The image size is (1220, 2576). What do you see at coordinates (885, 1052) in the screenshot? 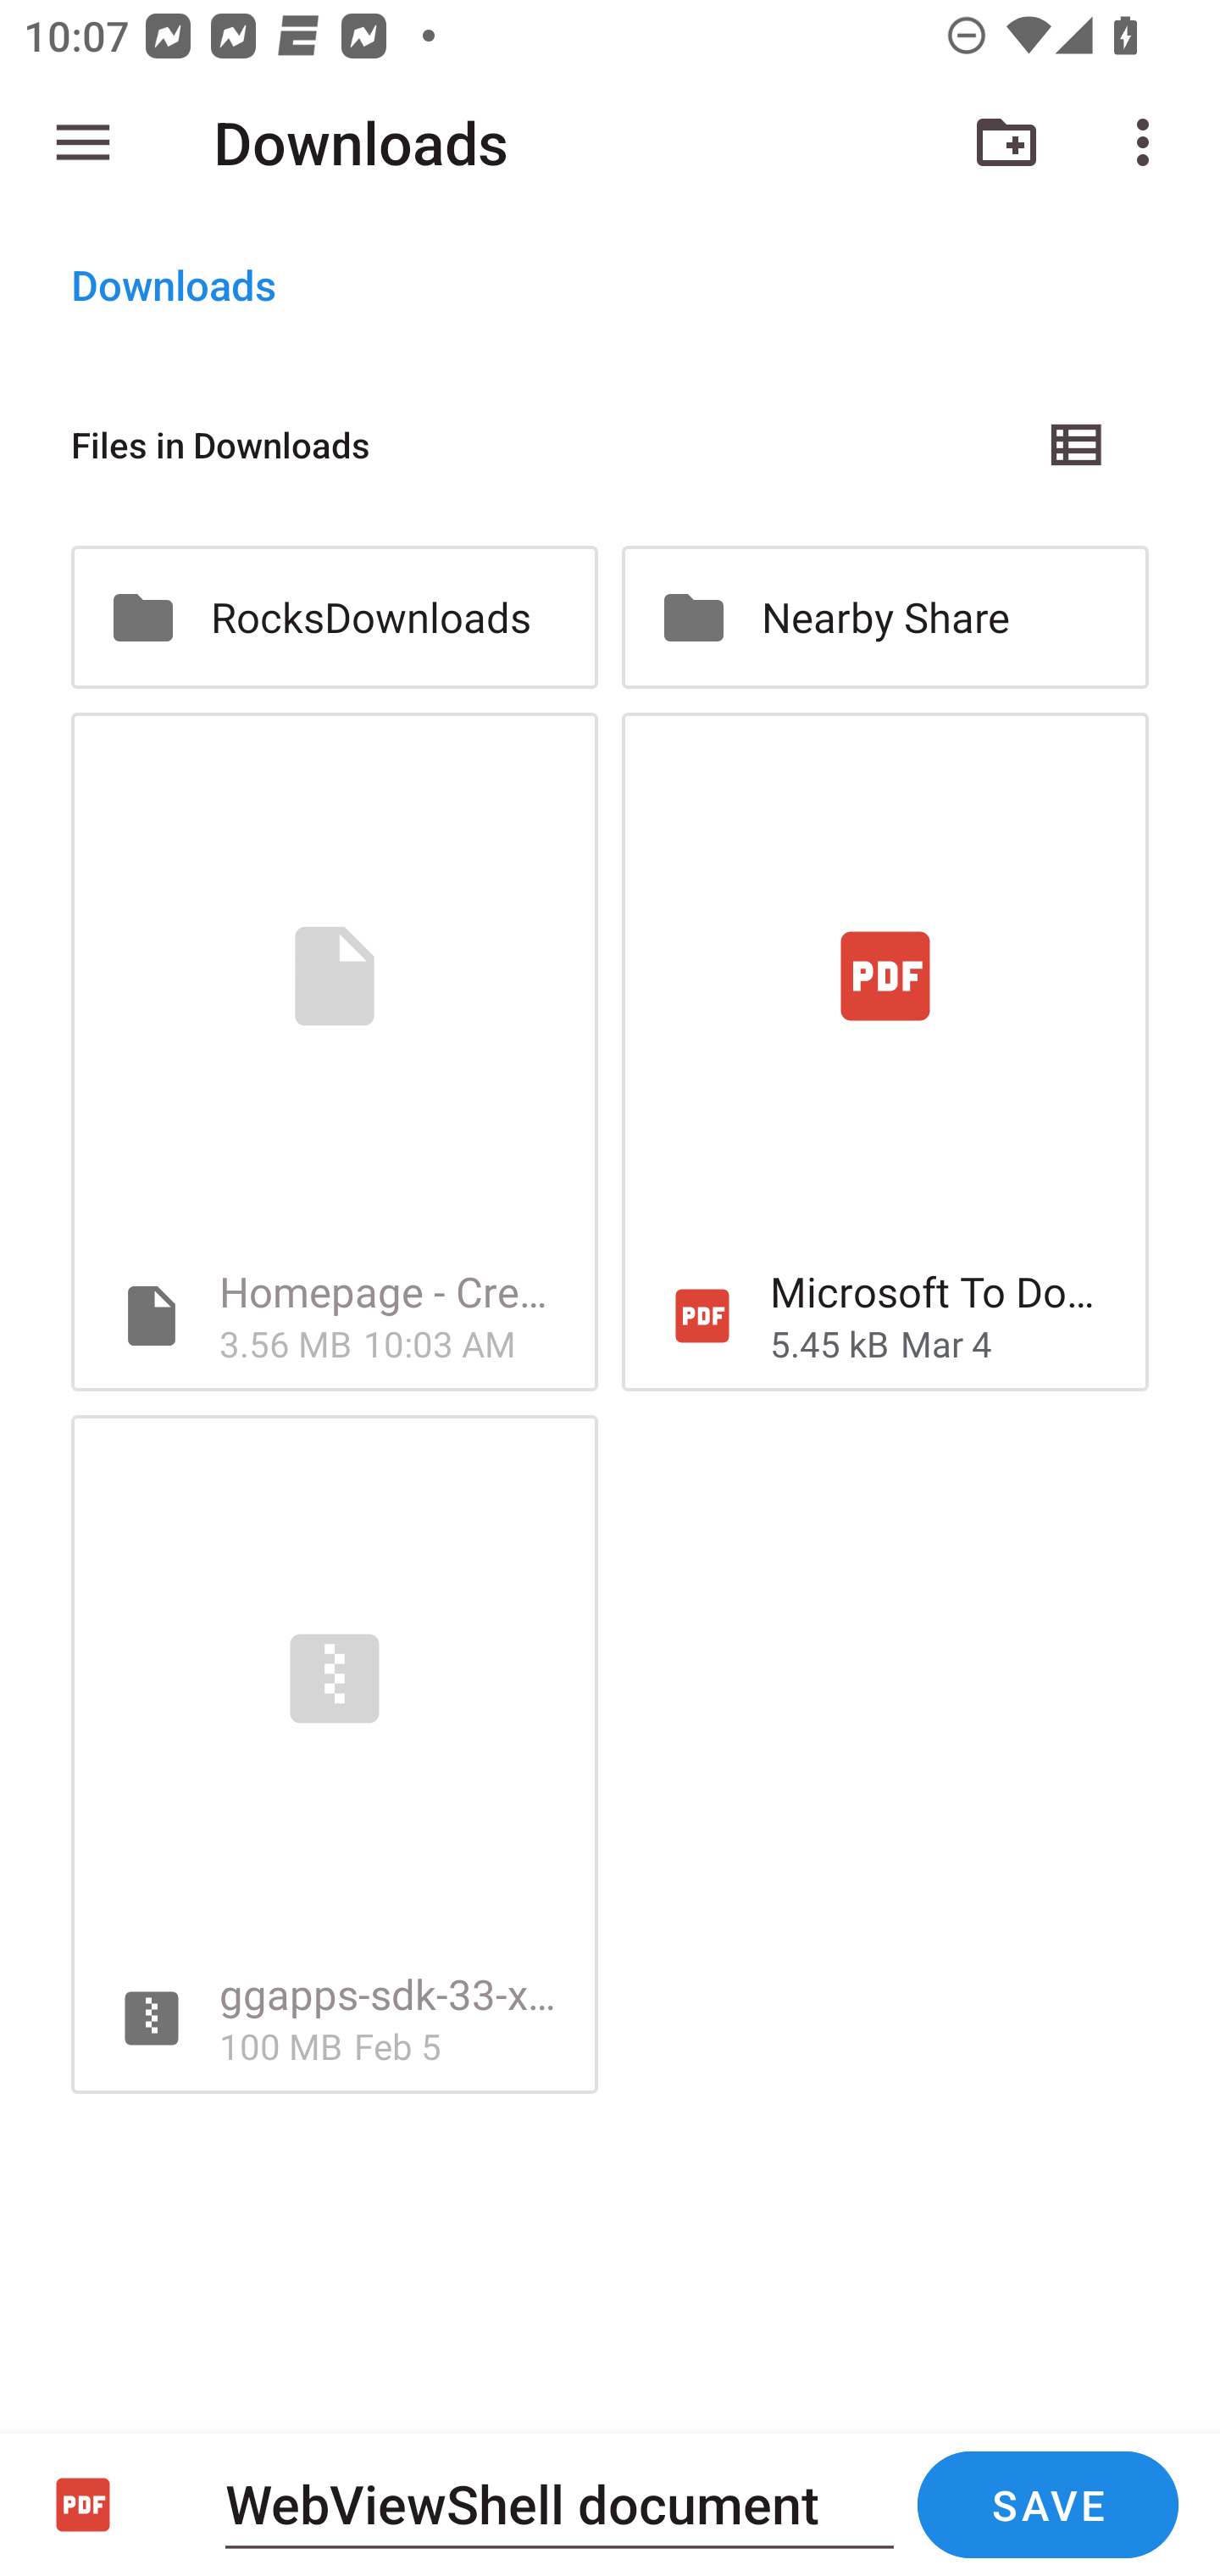
I see `Microsoft To DoFlight Booking.pdf 5.45 kB Mar 4` at bounding box center [885, 1052].